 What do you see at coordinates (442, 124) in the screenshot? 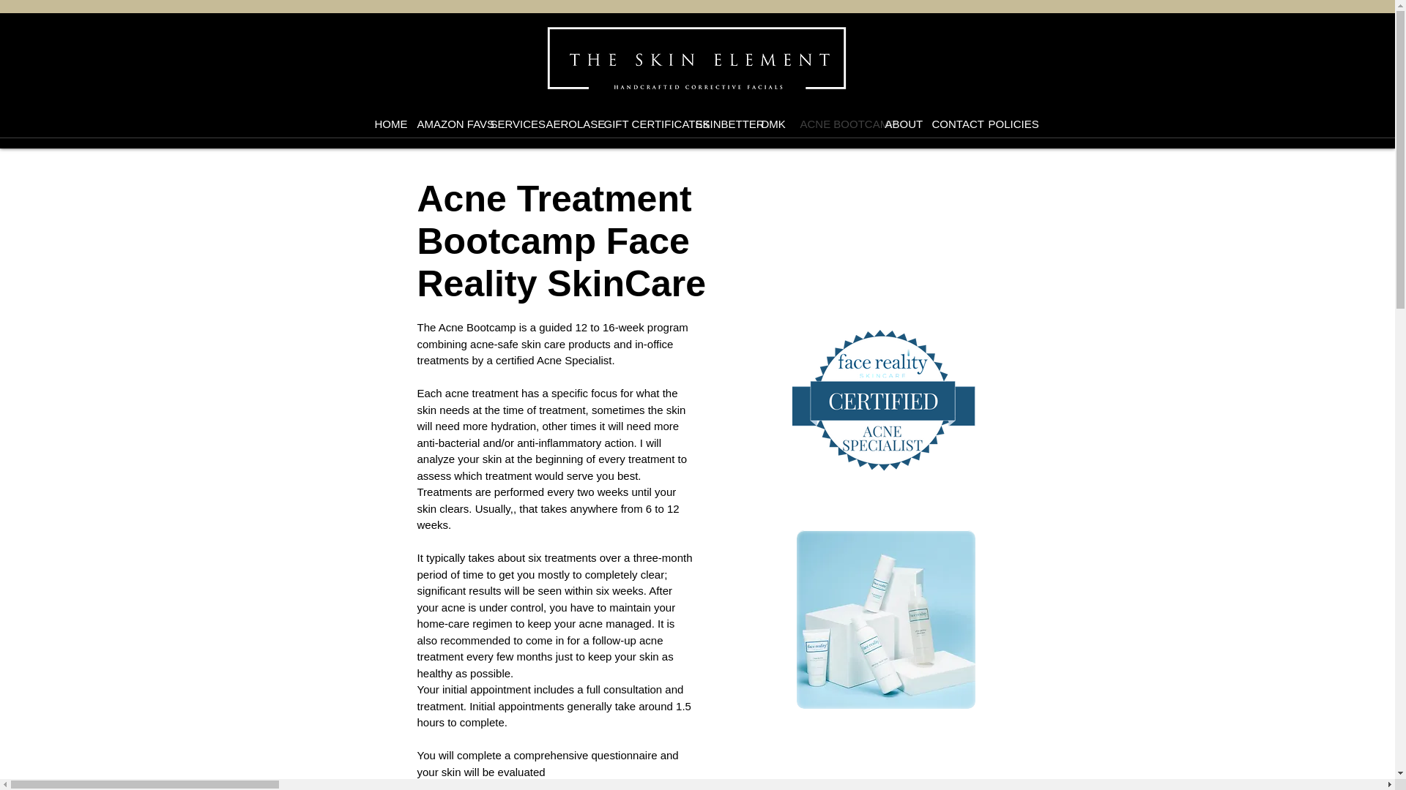
I see `AMAZON FAVS` at bounding box center [442, 124].